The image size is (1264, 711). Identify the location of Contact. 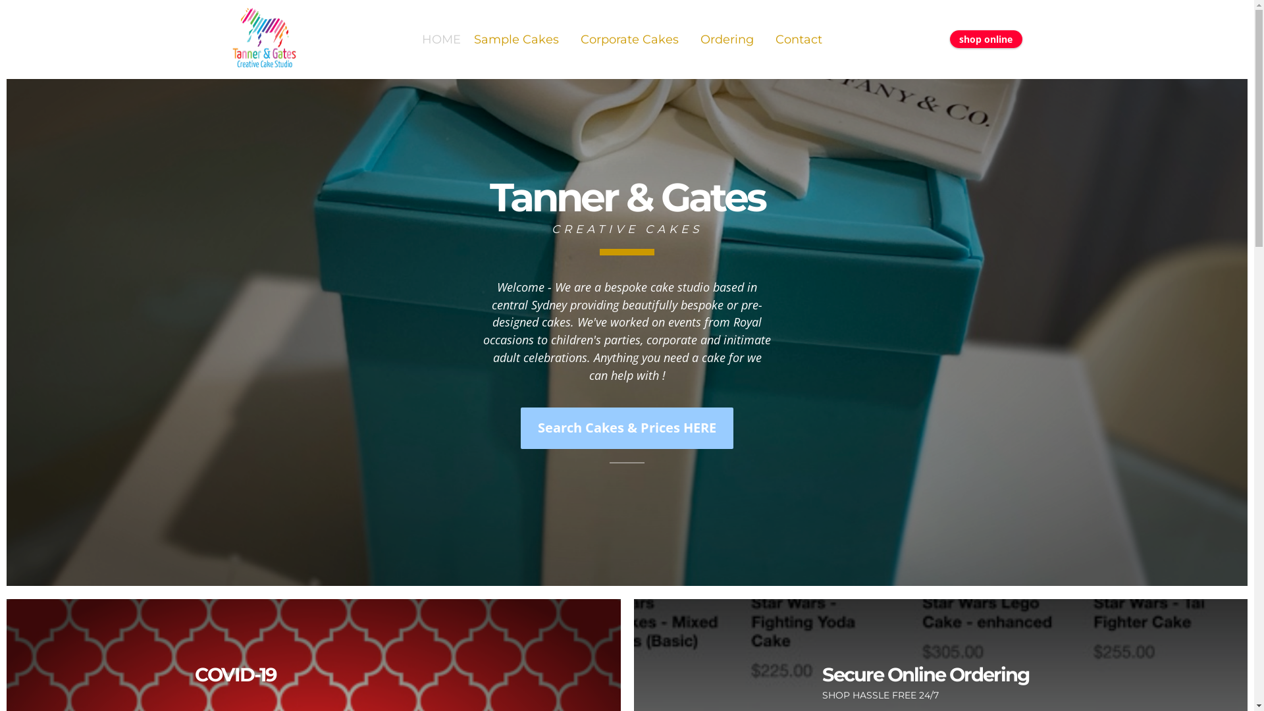
(799, 39).